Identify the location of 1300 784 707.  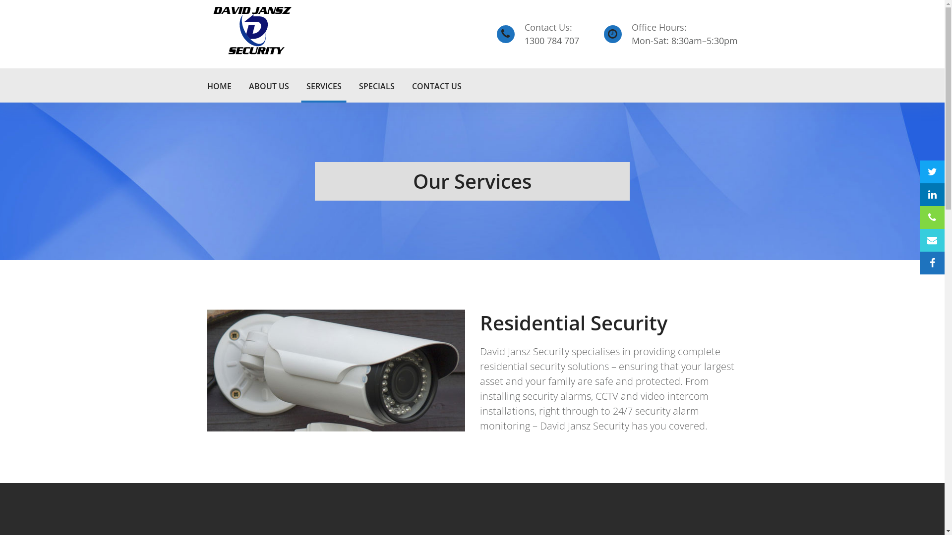
(552, 41).